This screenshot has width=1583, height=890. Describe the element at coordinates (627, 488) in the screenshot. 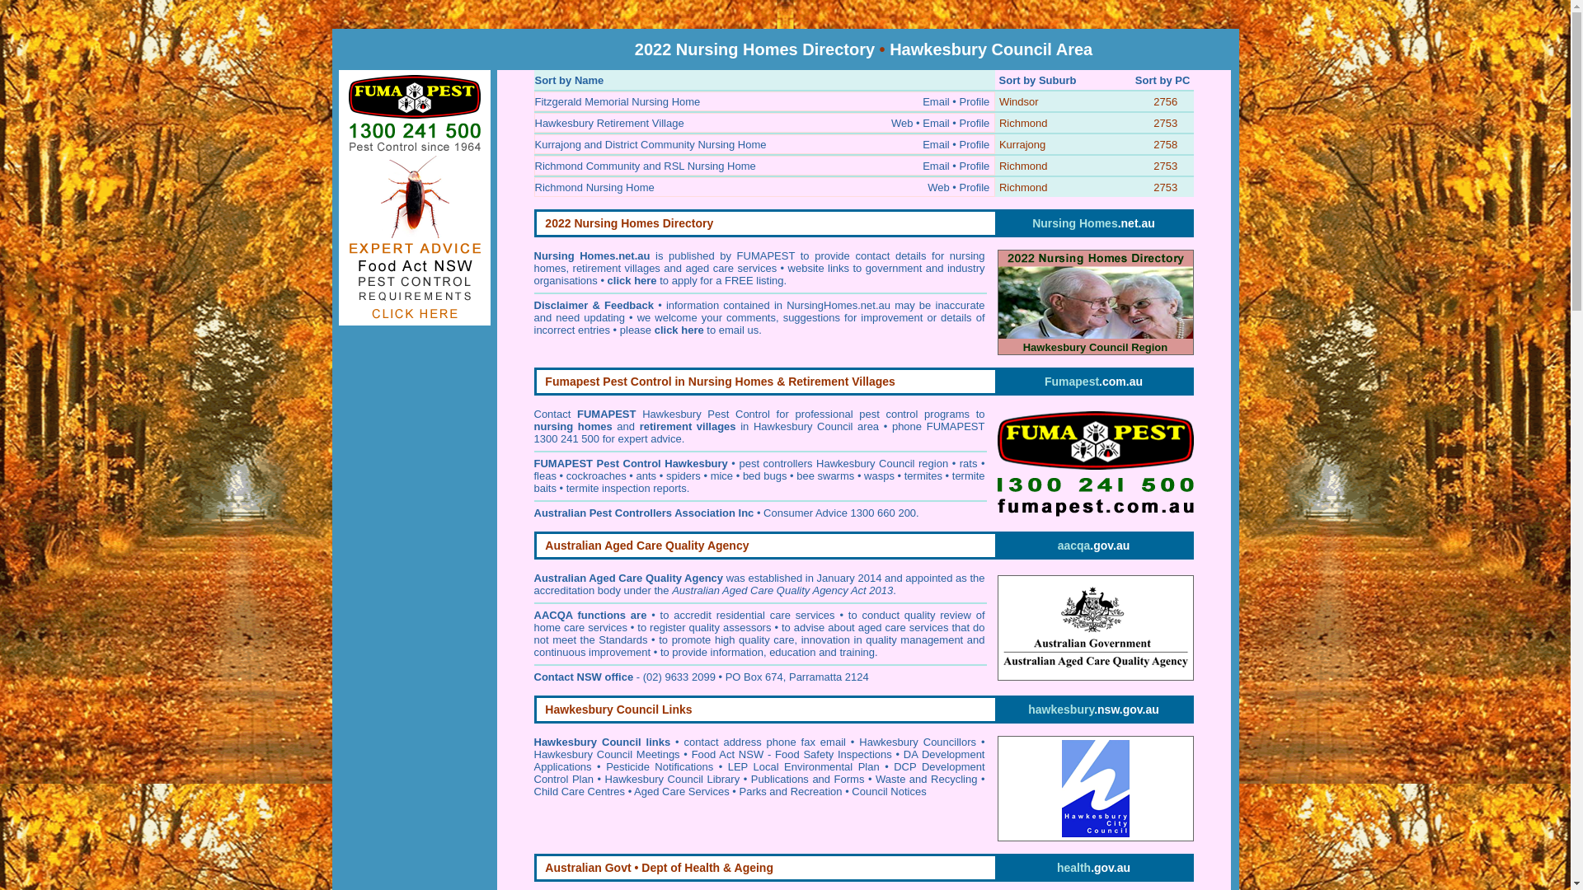

I see `termite inspection reports` at that location.